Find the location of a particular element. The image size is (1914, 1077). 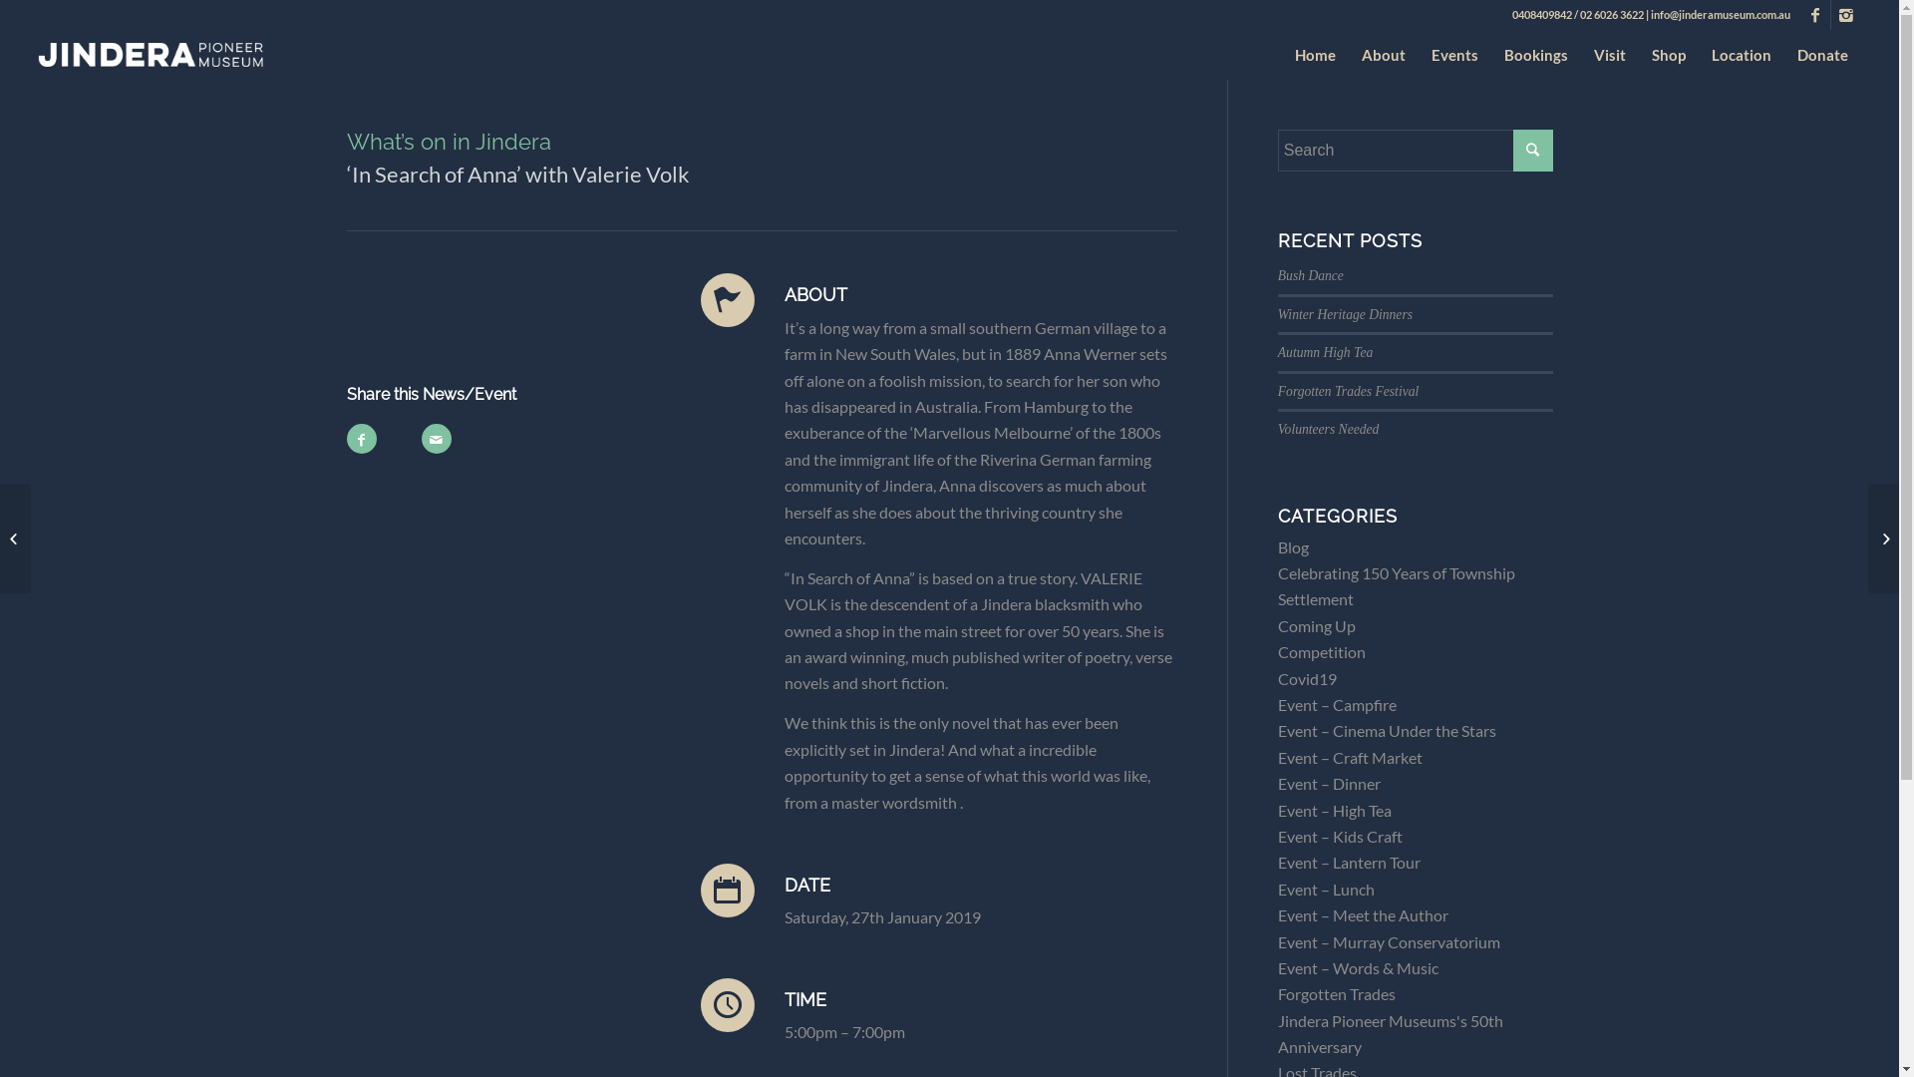

Blog is located at coordinates (1294, 546).